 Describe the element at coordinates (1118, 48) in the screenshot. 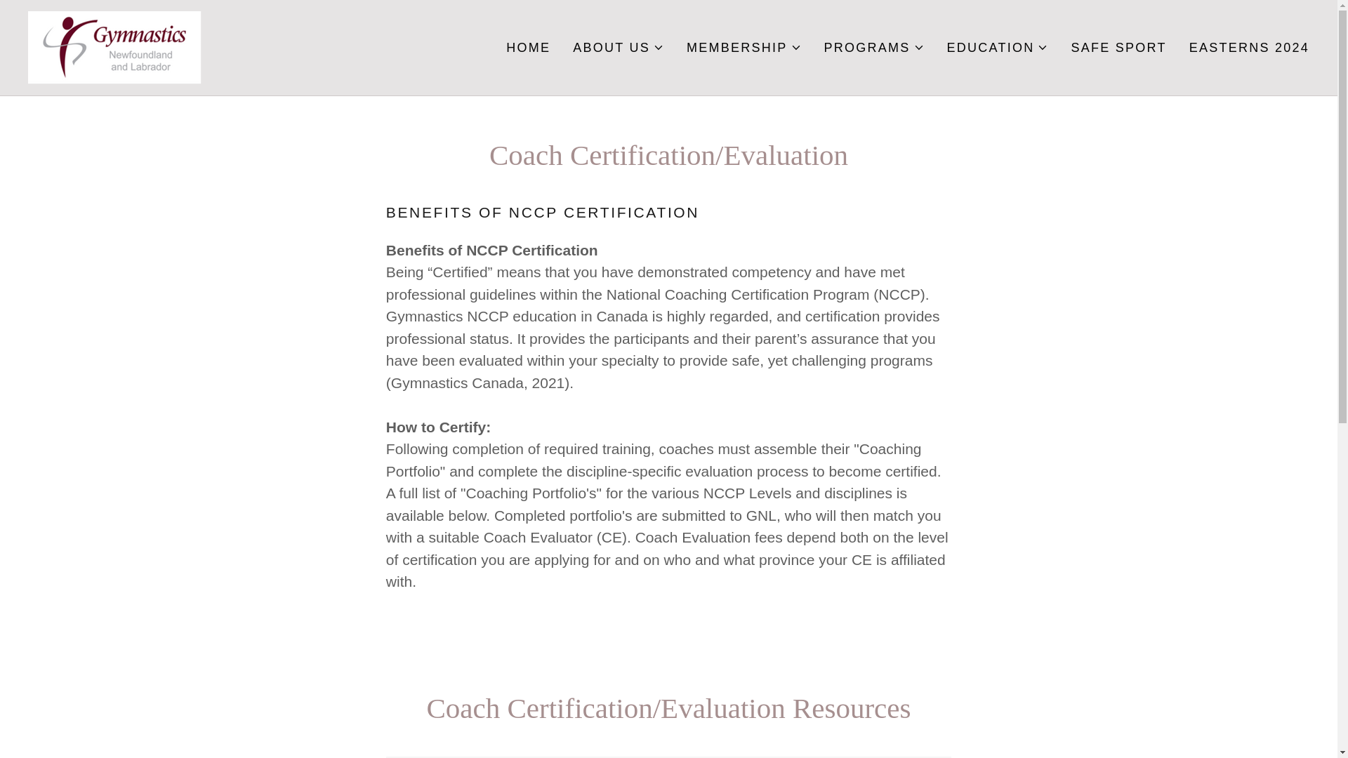

I see `SAFE SPORT` at that location.